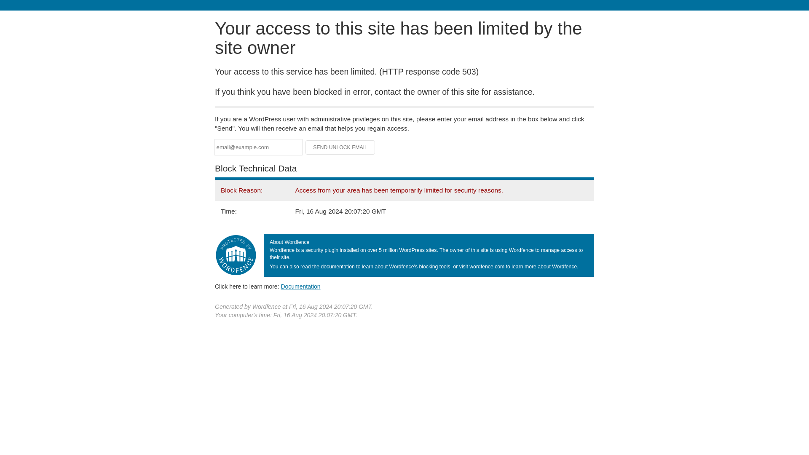 The height and width of the screenshot is (455, 809). What do you see at coordinates (340, 147) in the screenshot?
I see `Send Unlock Email` at bounding box center [340, 147].